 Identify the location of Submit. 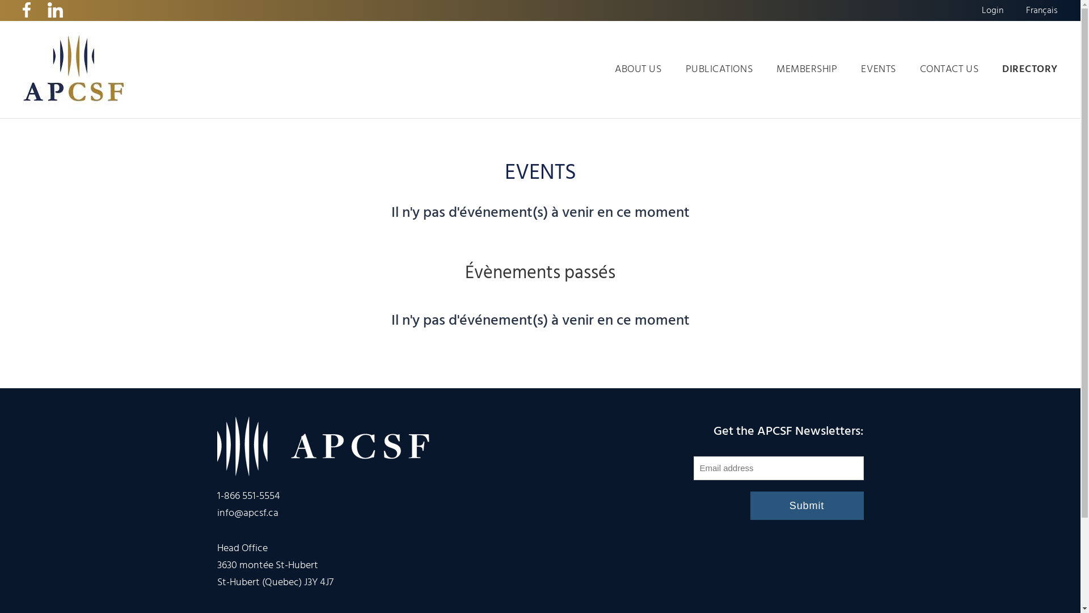
(807, 506).